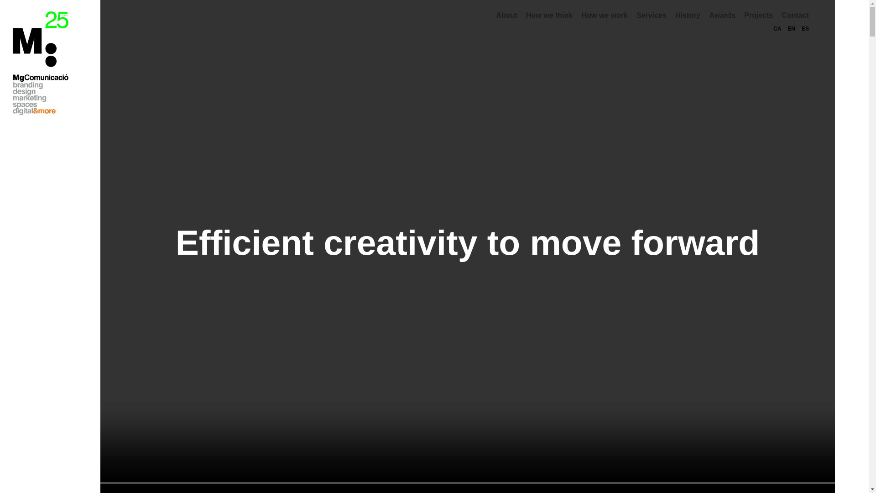  Describe the element at coordinates (722, 15) in the screenshot. I see `Awards` at that location.